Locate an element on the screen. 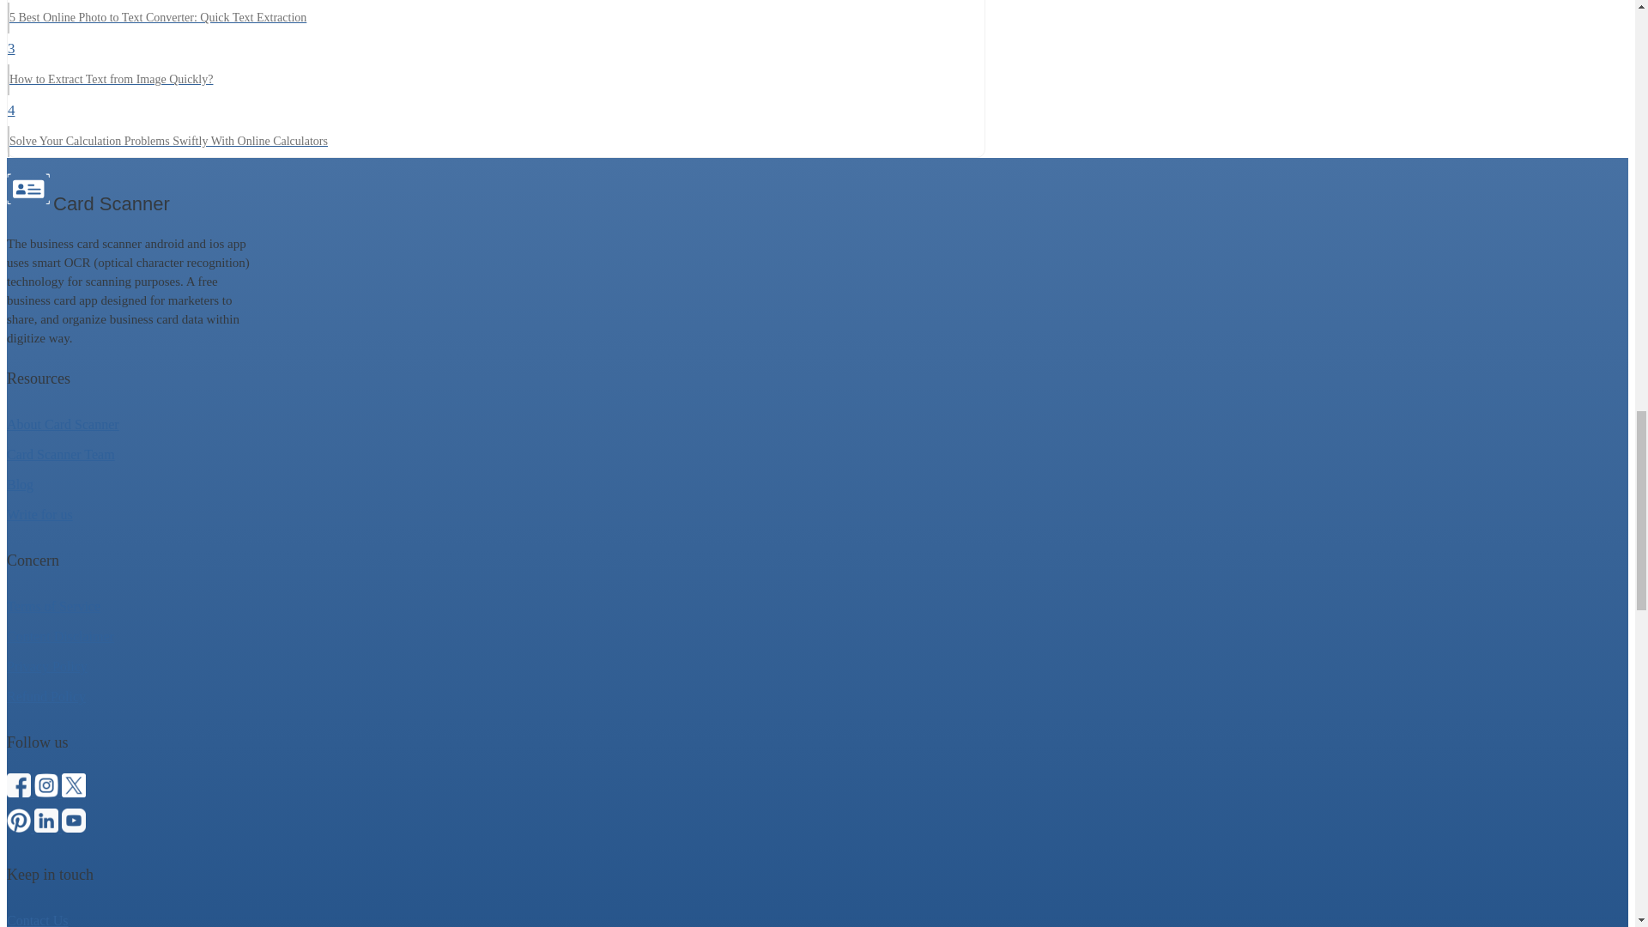  Card Scanner Team is located at coordinates (39, 514).